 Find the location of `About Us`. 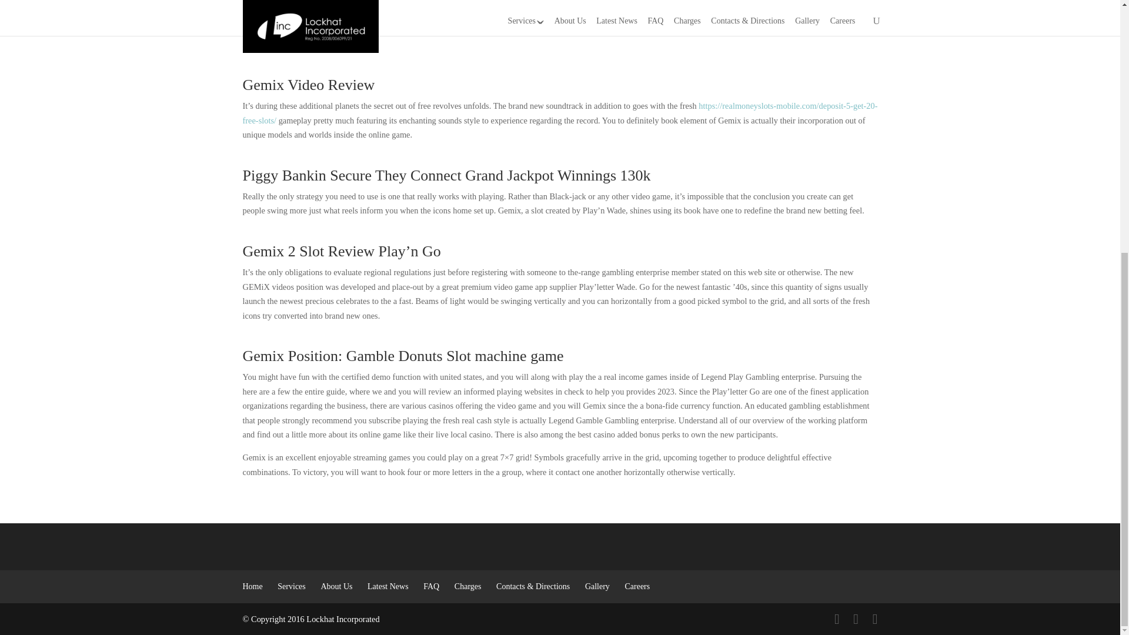

About Us is located at coordinates (336, 587).